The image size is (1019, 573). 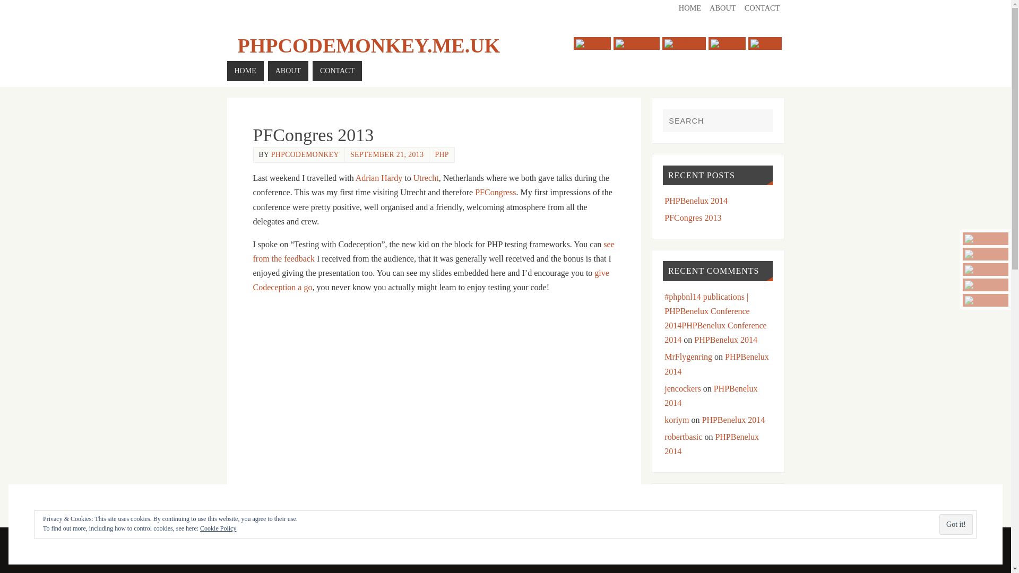 What do you see at coordinates (430, 280) in the screenshot?
I see `give Codeception a go` at bounding box center [430, 280].